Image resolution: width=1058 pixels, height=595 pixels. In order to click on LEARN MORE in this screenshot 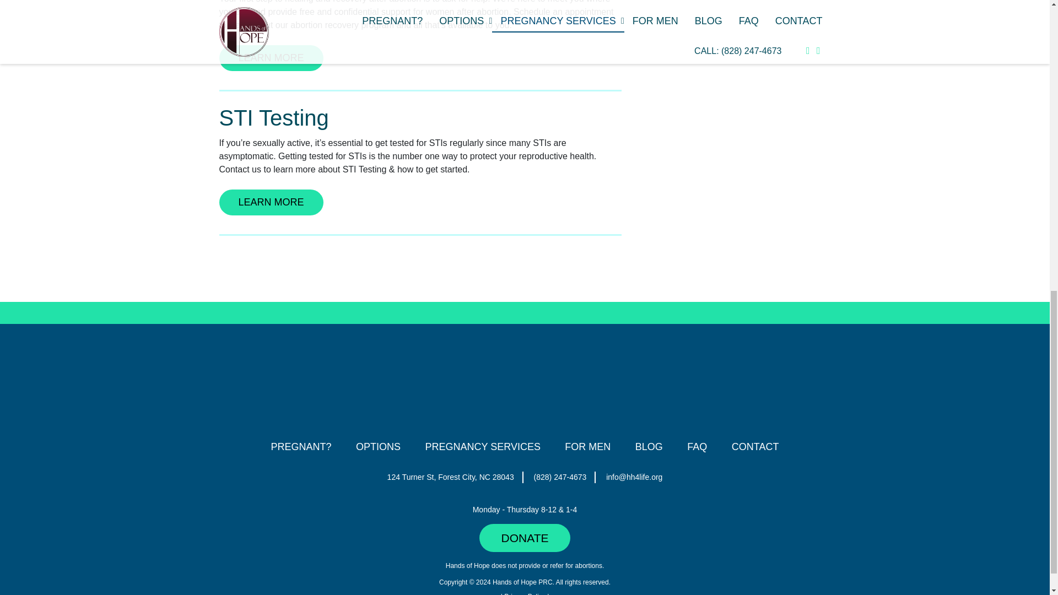, I will do `click(271, 58)`.